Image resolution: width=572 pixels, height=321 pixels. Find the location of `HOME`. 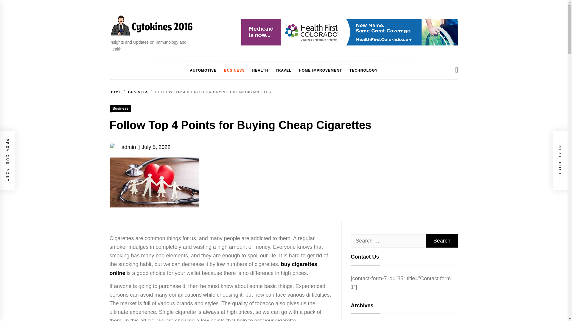

HOME is located at coordinates (116, 92).